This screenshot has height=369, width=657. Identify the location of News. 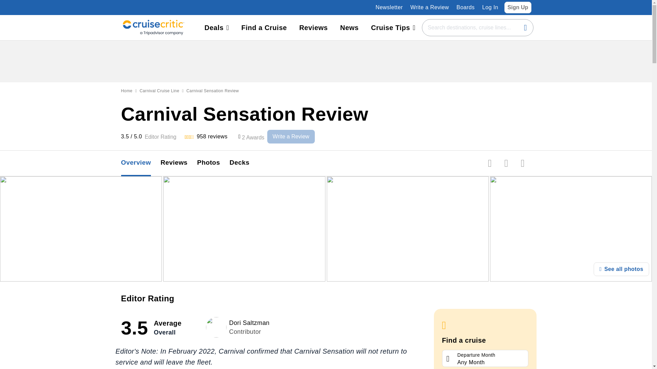
(349, 27).